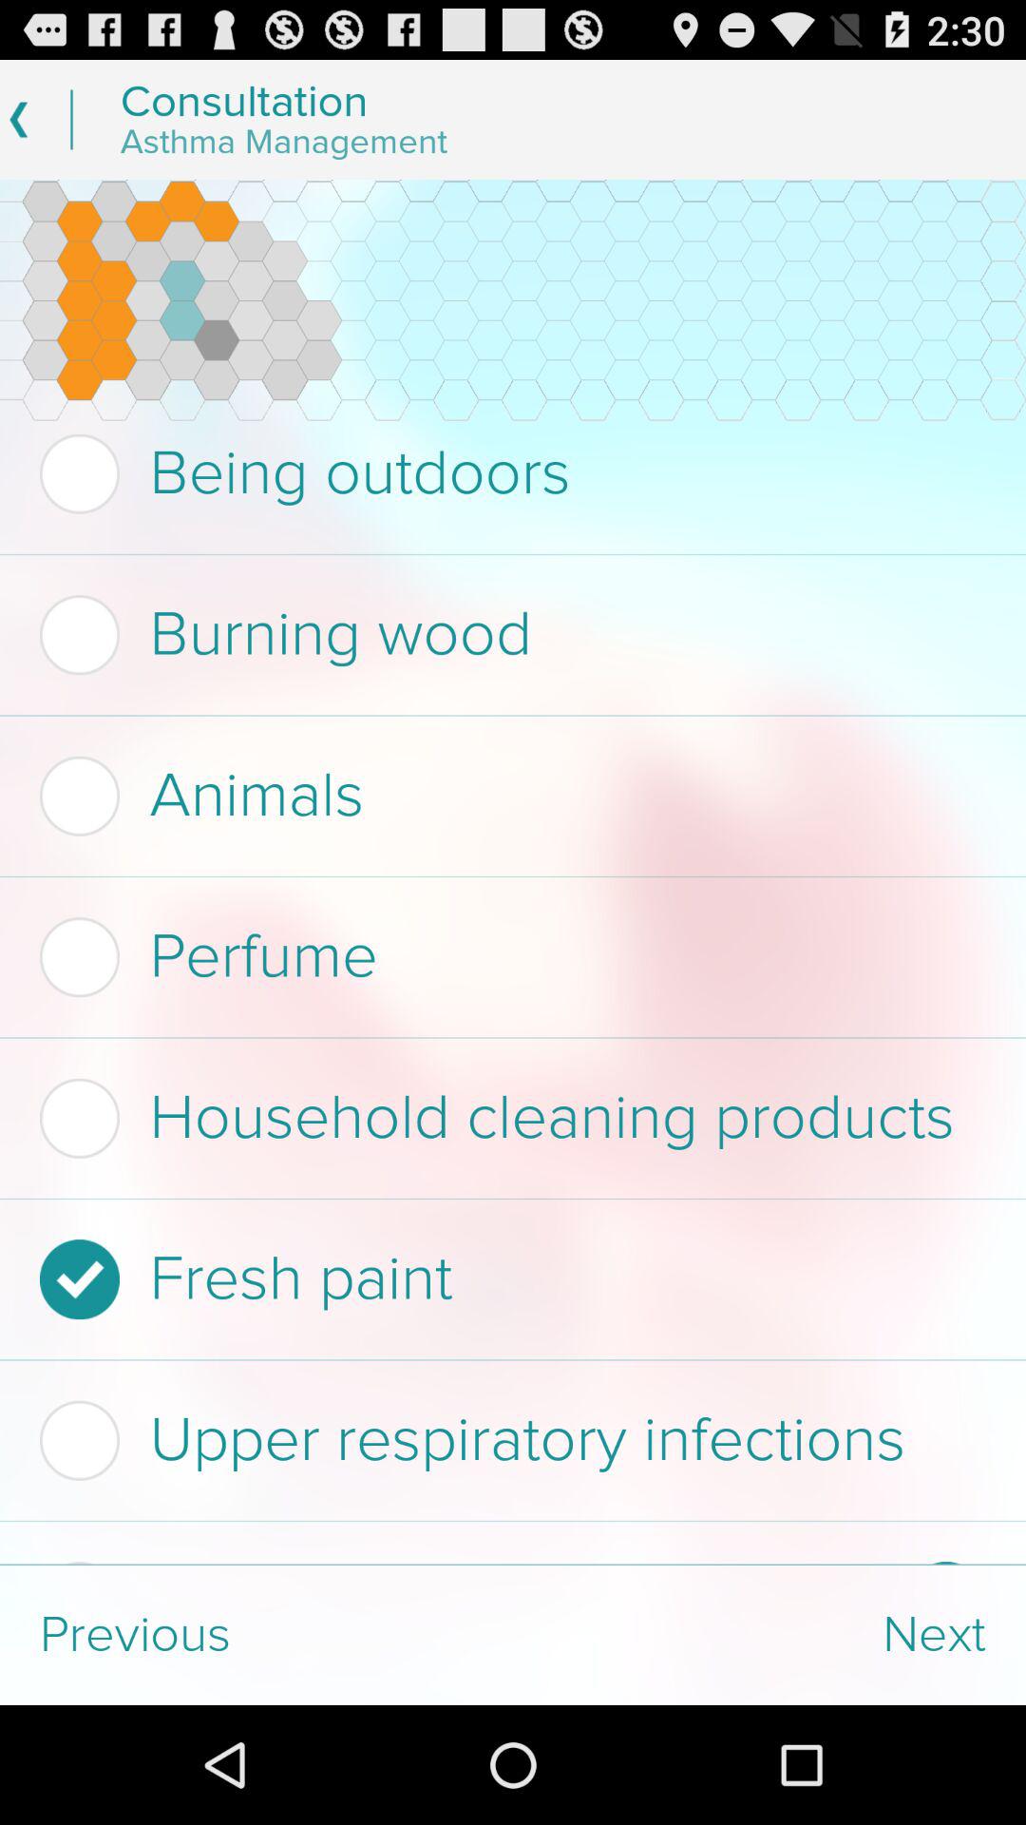  I want to click on swipe until being outdoors, so click(507, 473).